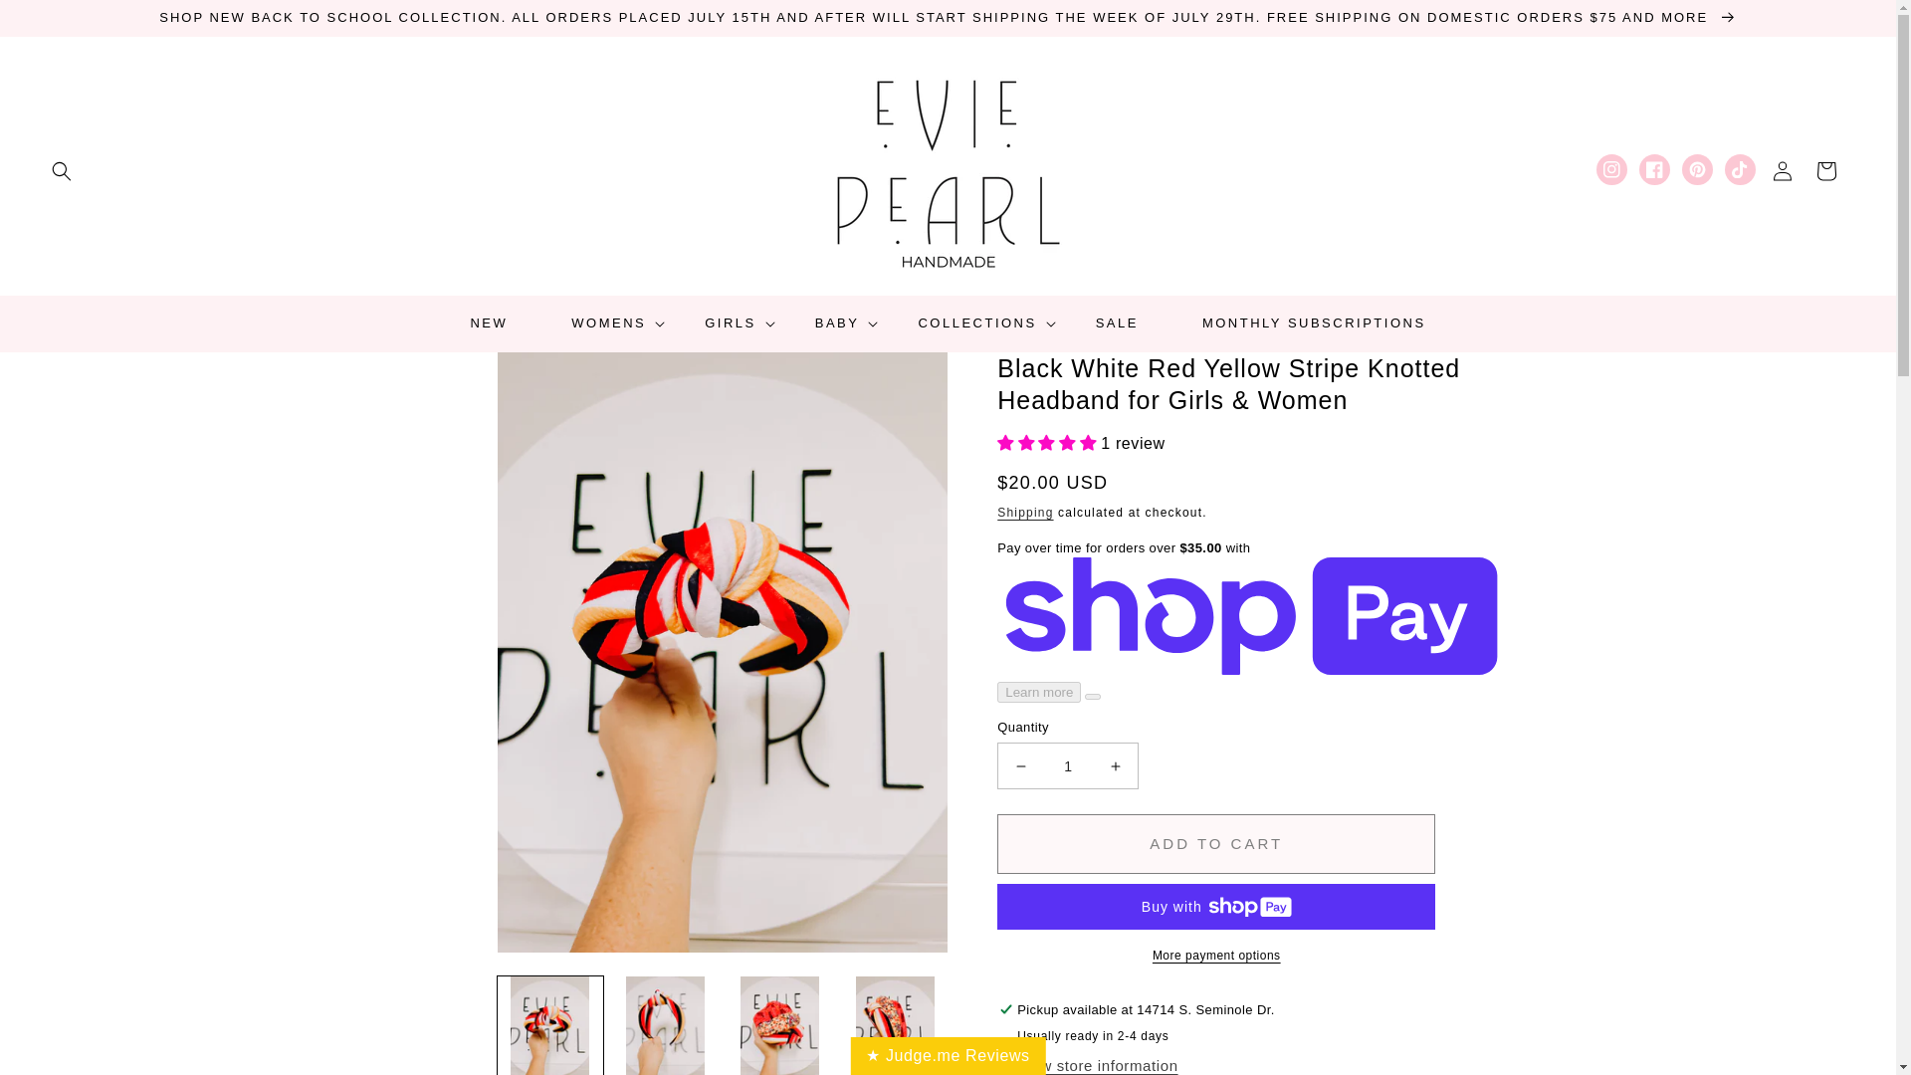 Image resolution: width=1911 pixels, height=1075 pixels. I want to click on NEW, so click(488, 322).